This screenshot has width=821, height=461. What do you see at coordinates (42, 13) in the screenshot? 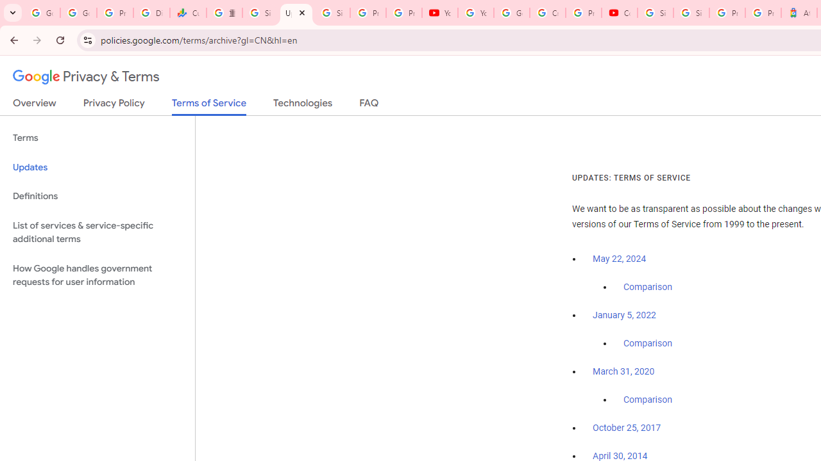
I see `Google Workspace Admin Community` at bounding box center [42, 13].